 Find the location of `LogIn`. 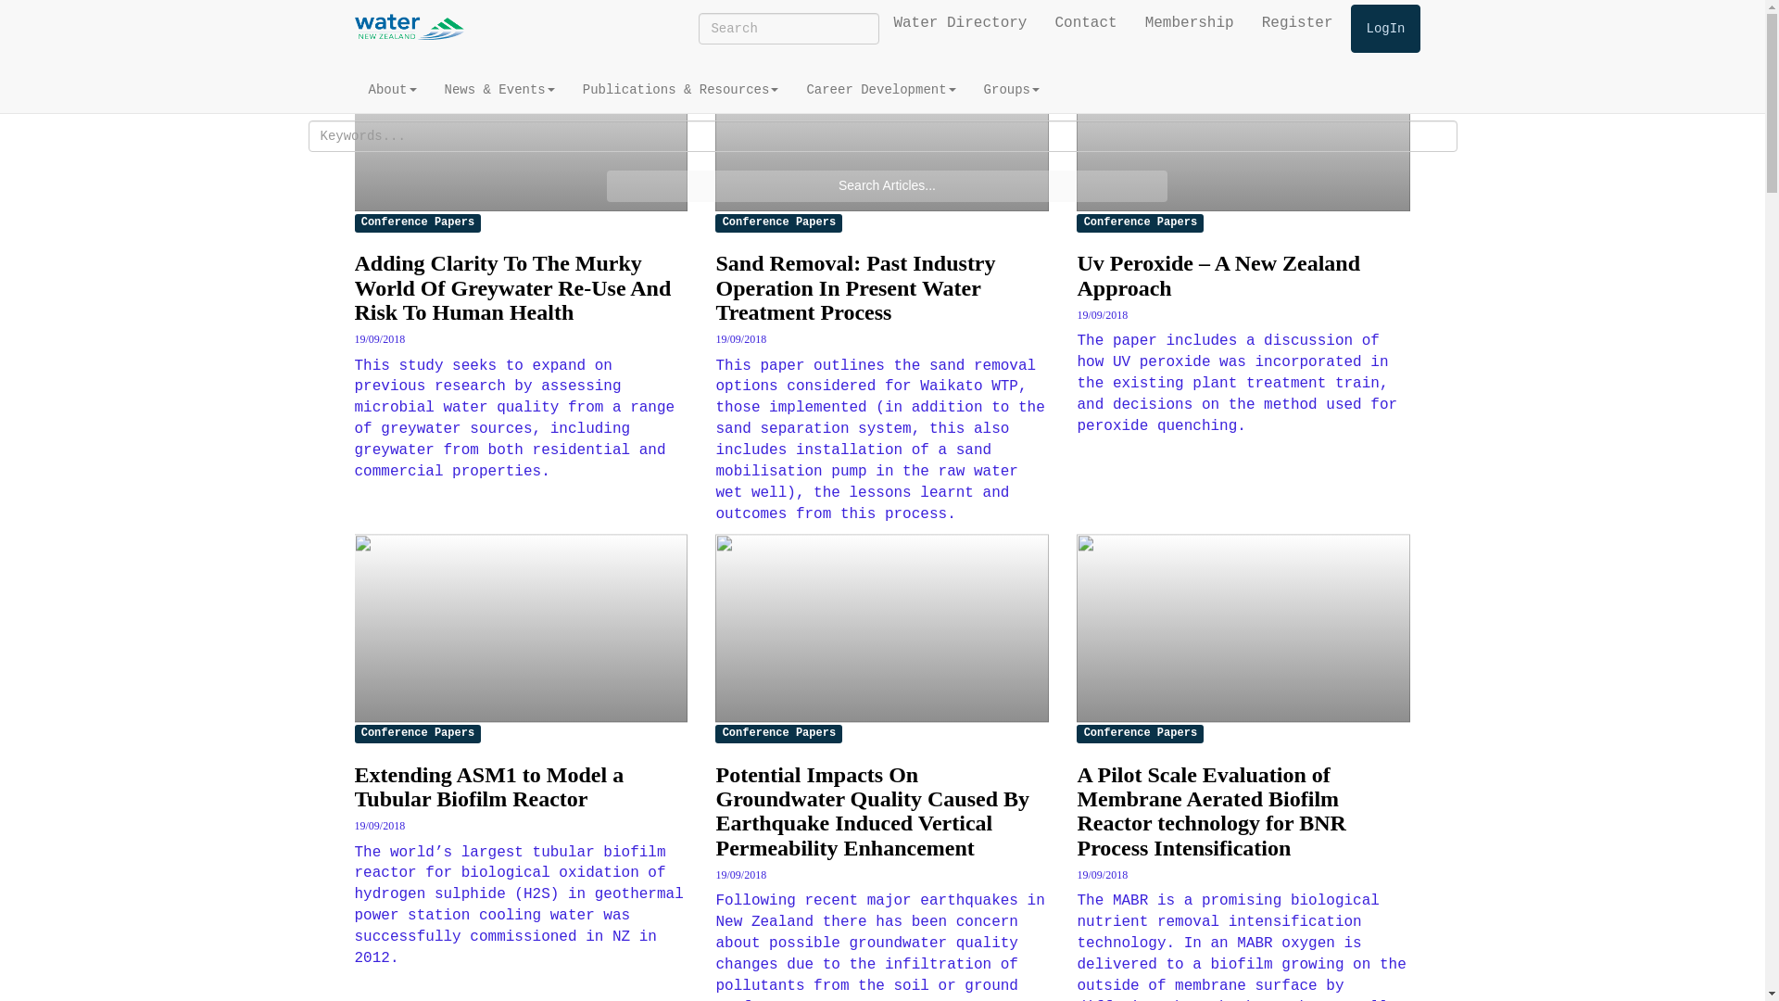

LogIn is located at coordinates (1384, 29).